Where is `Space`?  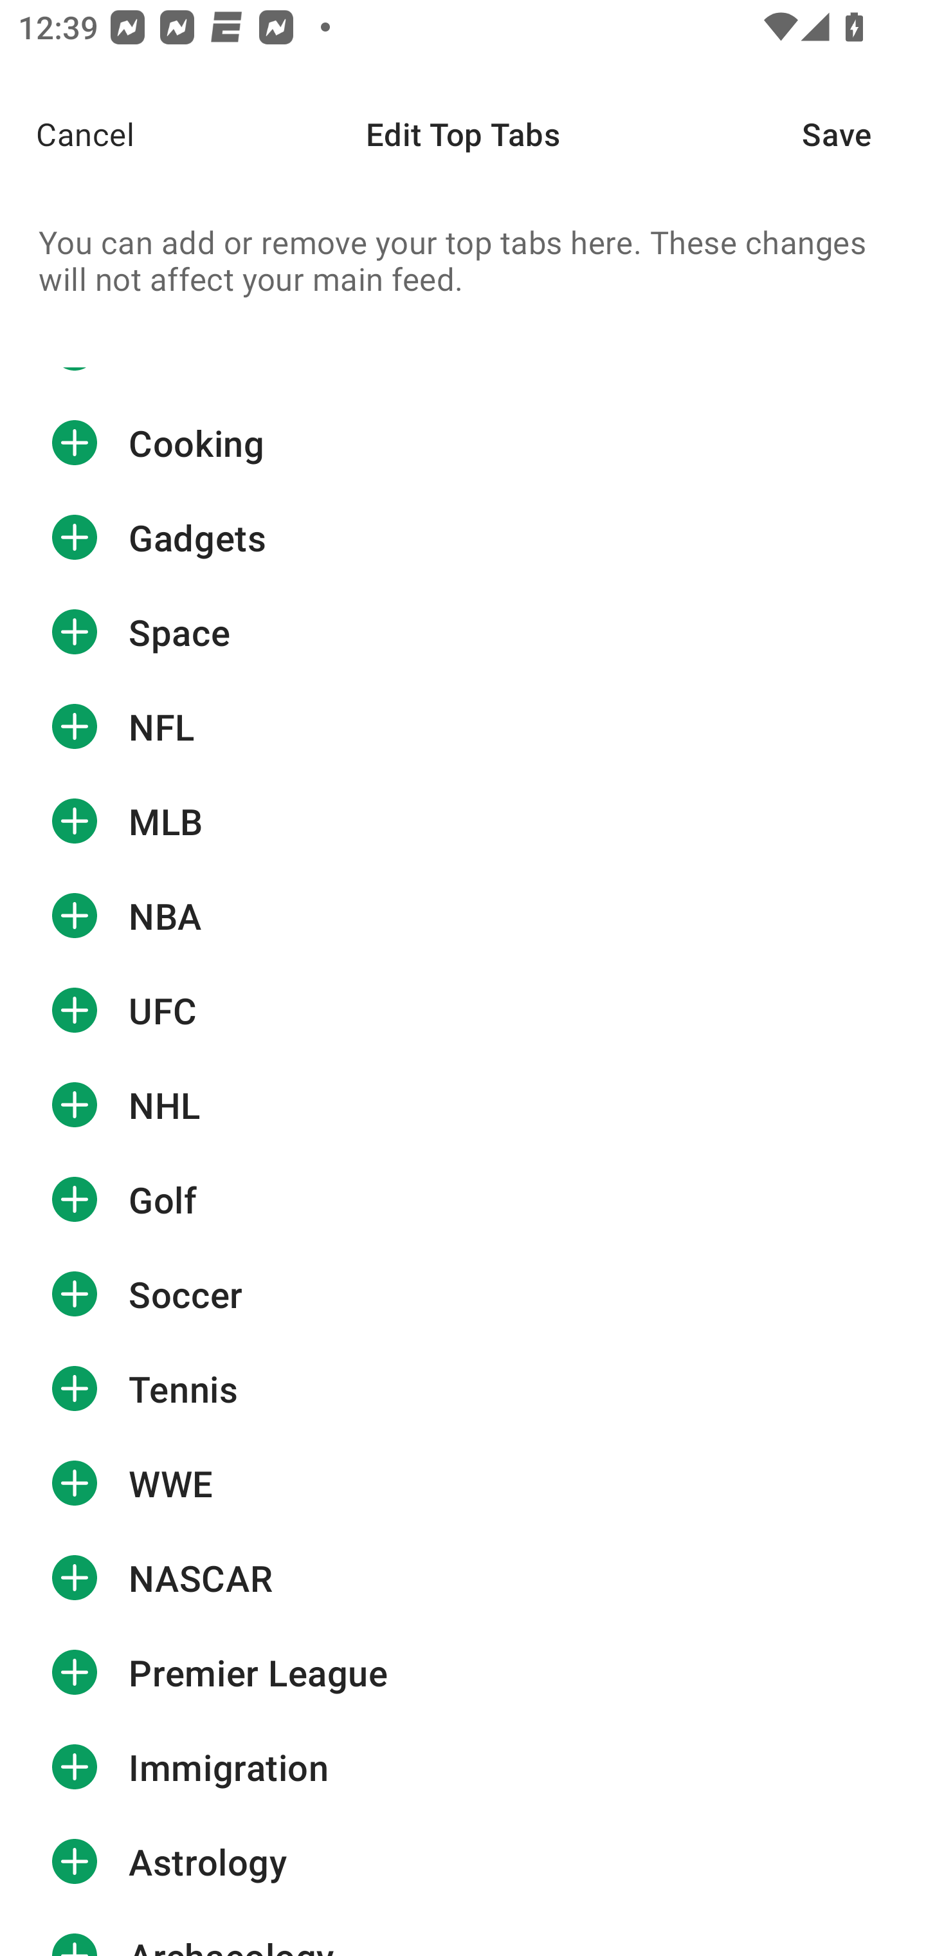
Space is located at coordinates (463, 631).